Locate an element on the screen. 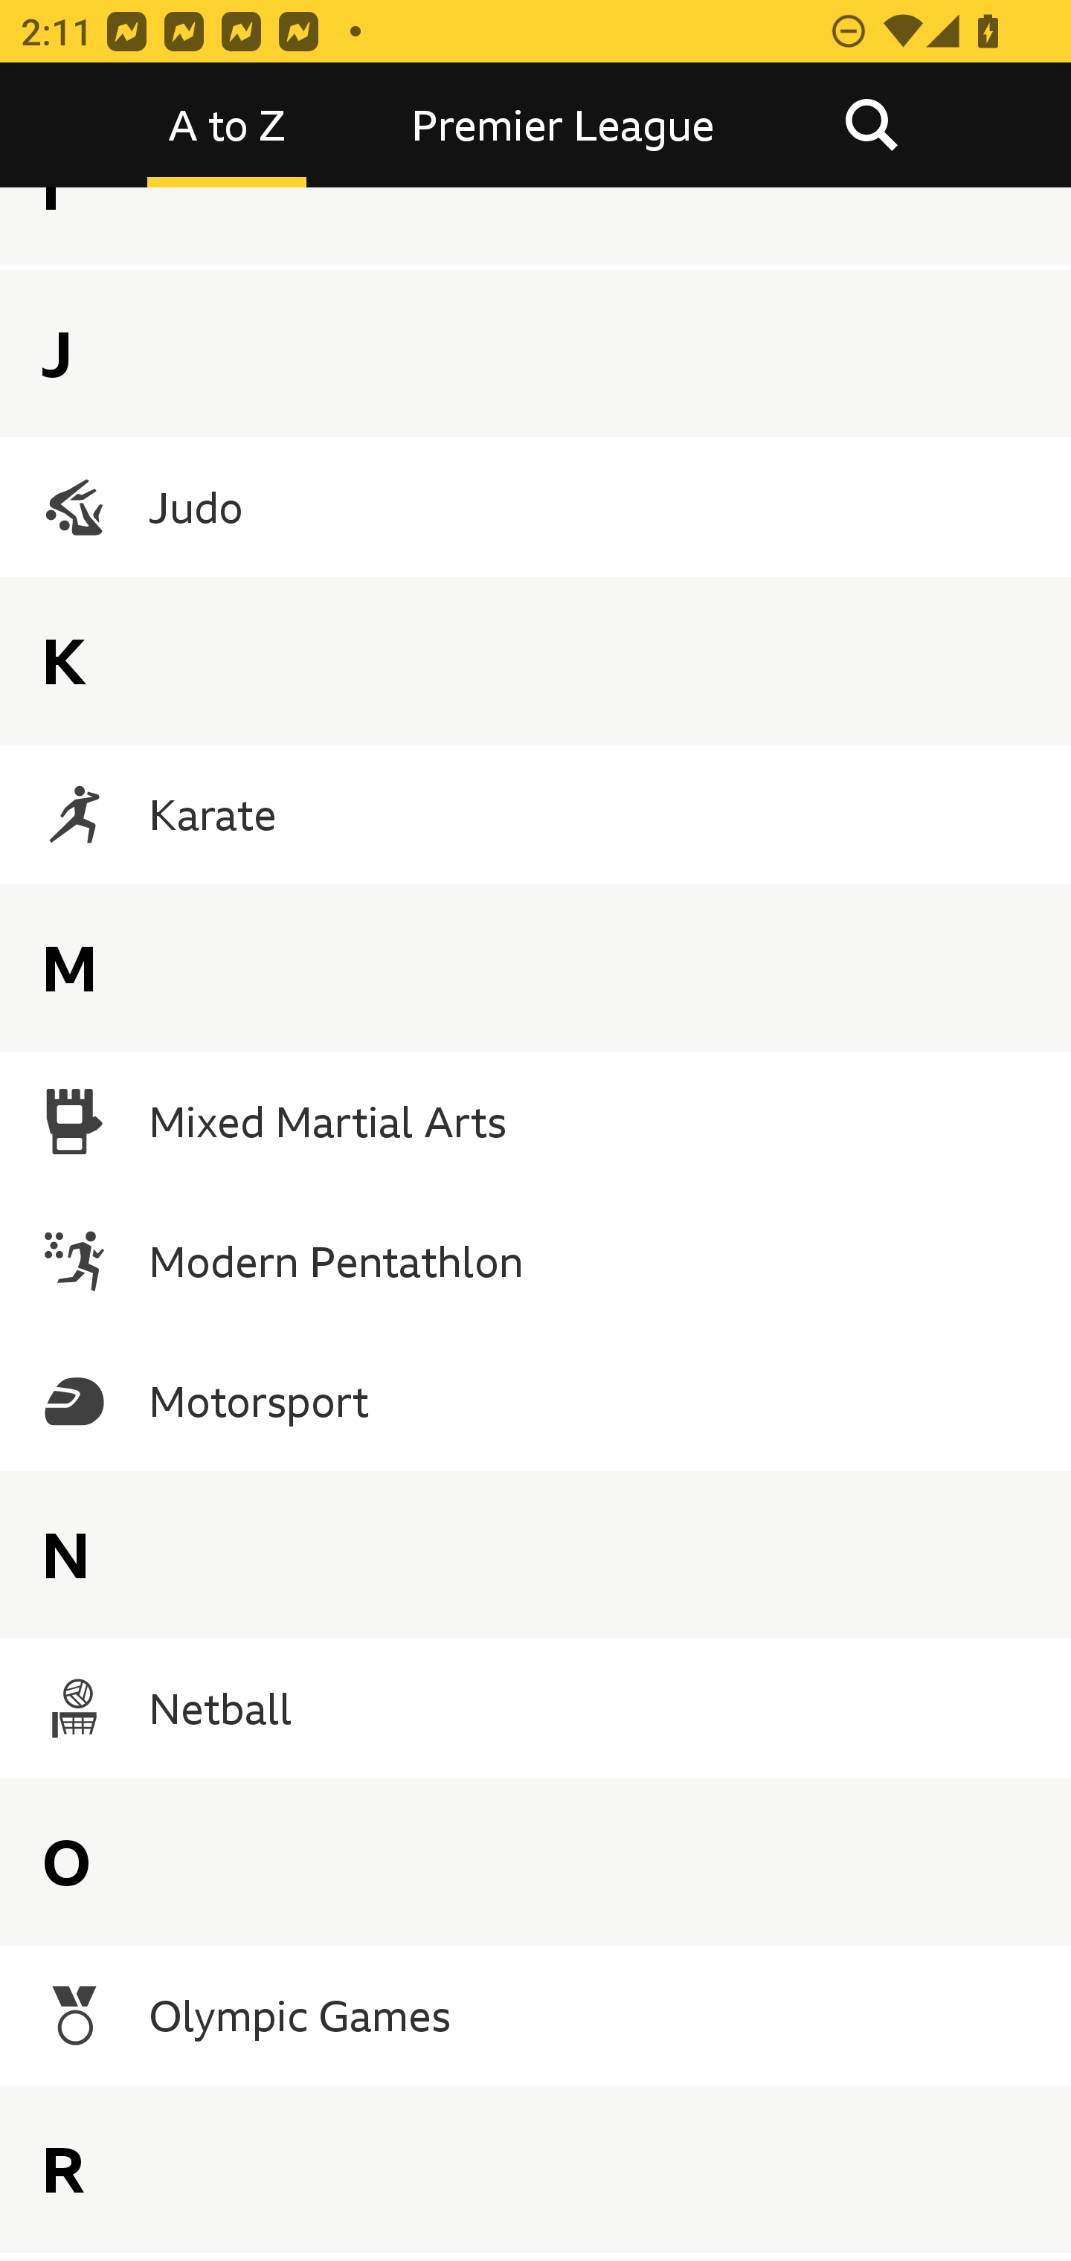  Netball is located at coordinates (535, 1709).